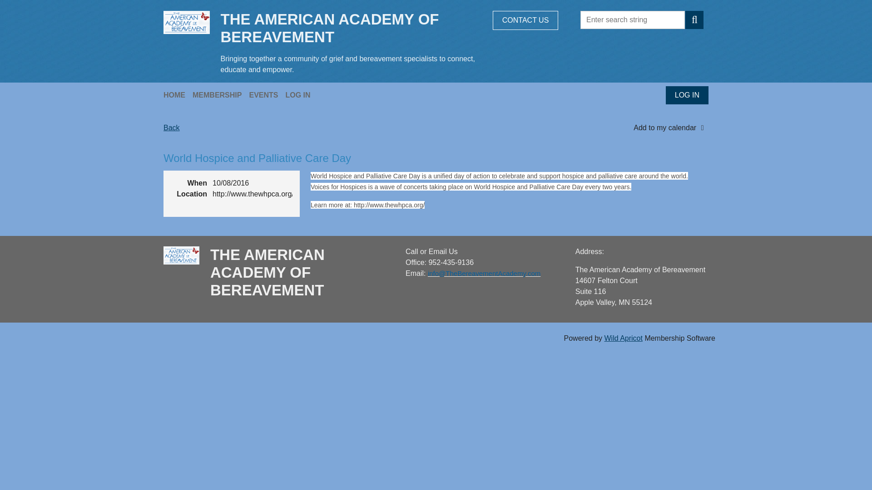  I want to click on HOME, so click(178, 95).